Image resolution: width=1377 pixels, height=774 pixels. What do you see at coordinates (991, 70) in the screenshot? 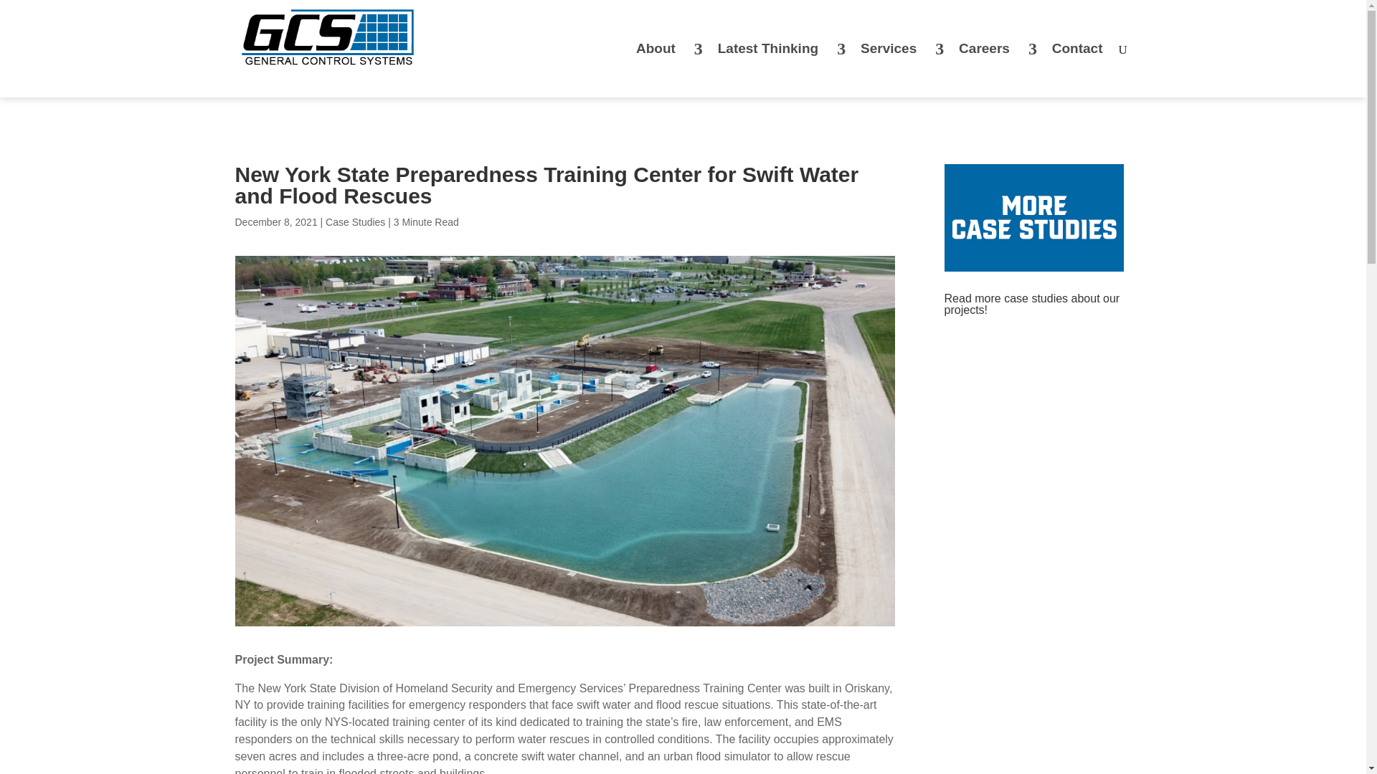
I see `Careers` at bounding box center [991, 70].